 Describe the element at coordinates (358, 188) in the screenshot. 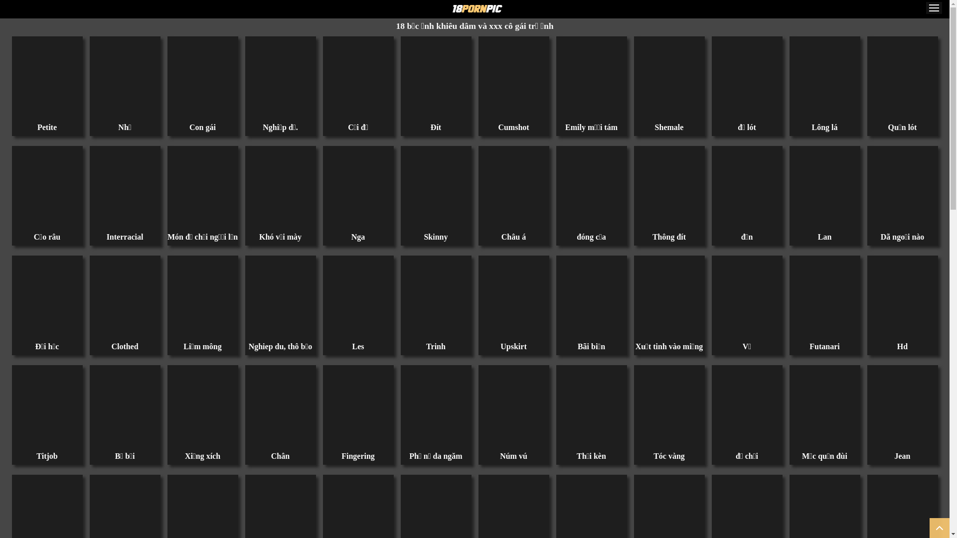

I see `Nga` at that location.